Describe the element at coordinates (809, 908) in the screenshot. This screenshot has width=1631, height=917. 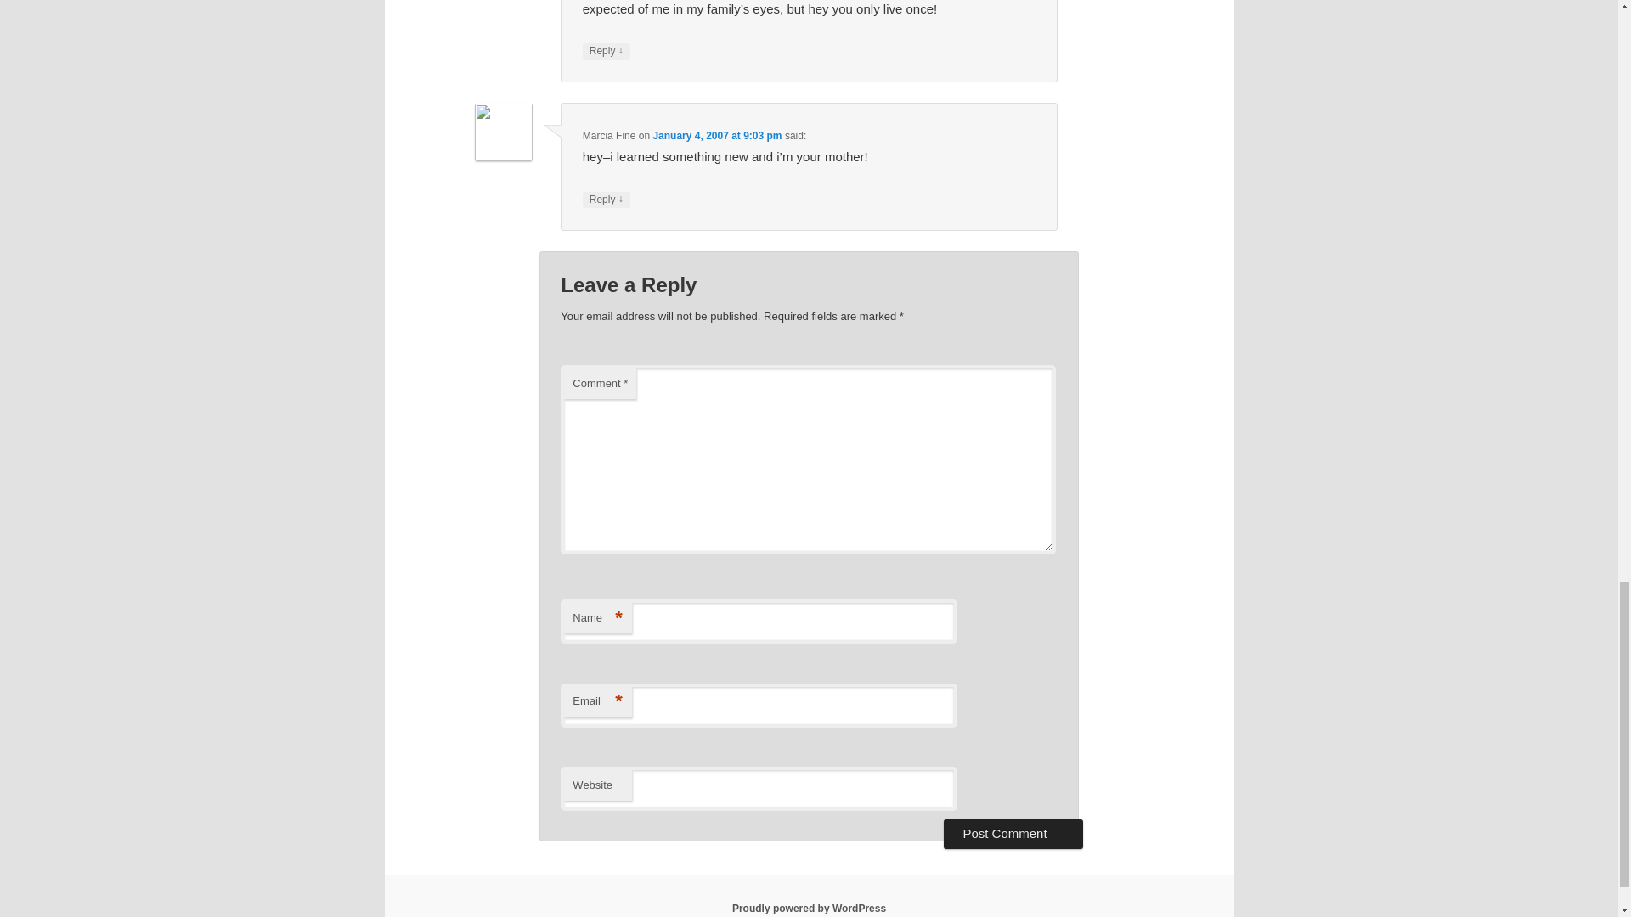
I see `Semantic Personal Publishing Platform` at that location.